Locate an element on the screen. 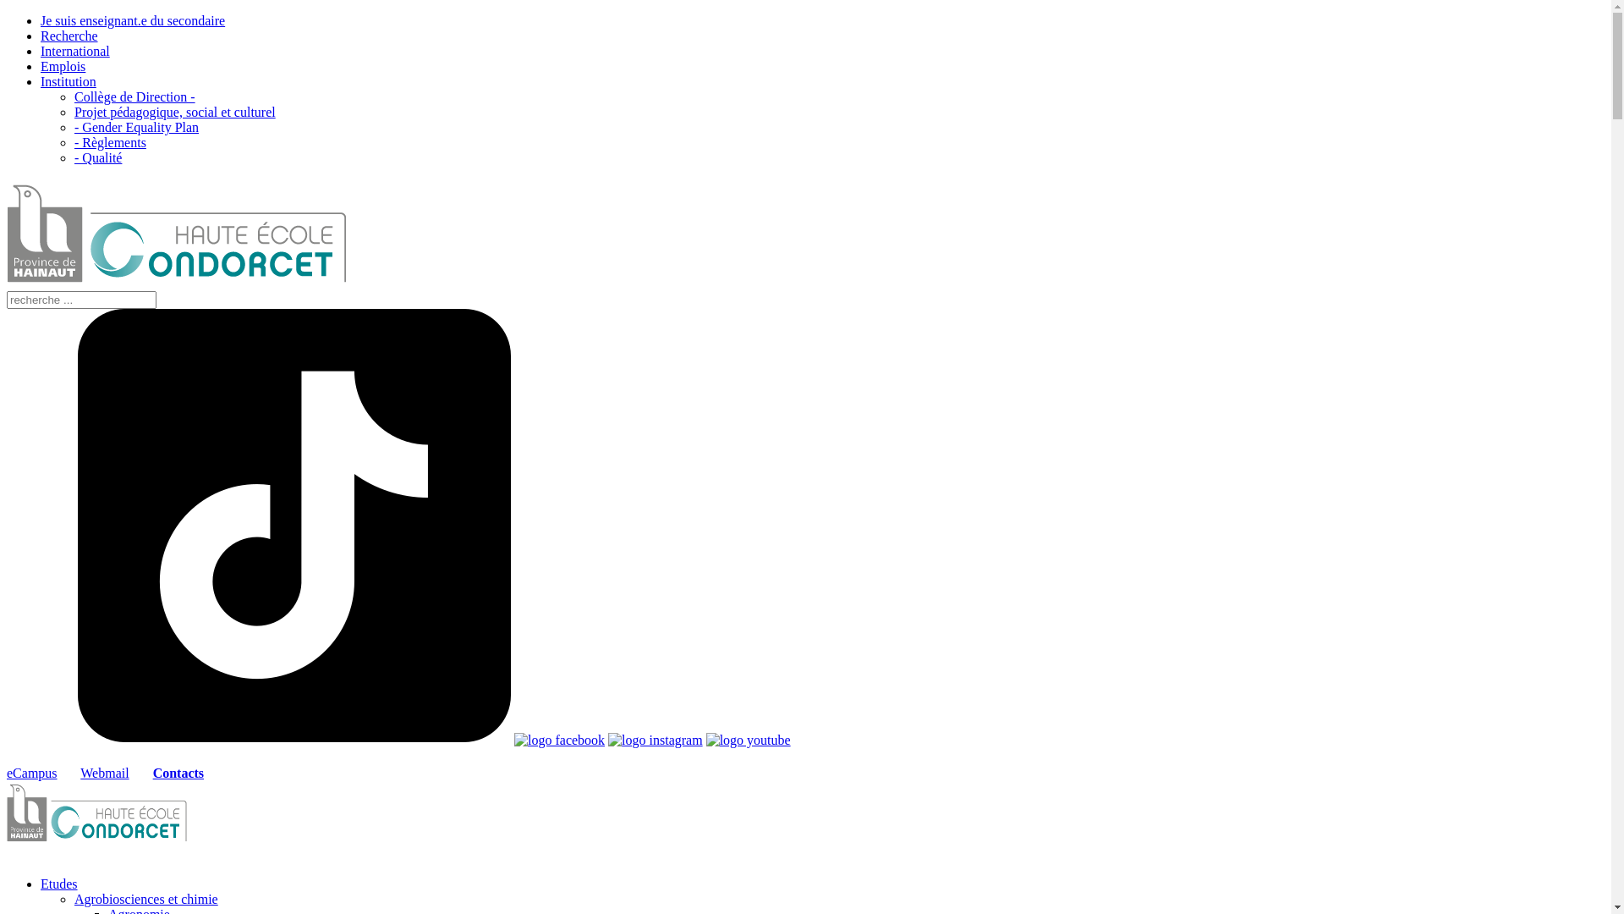 This screenshot has width=1624, height=914. Recherche is located at coordinates (69, 36).